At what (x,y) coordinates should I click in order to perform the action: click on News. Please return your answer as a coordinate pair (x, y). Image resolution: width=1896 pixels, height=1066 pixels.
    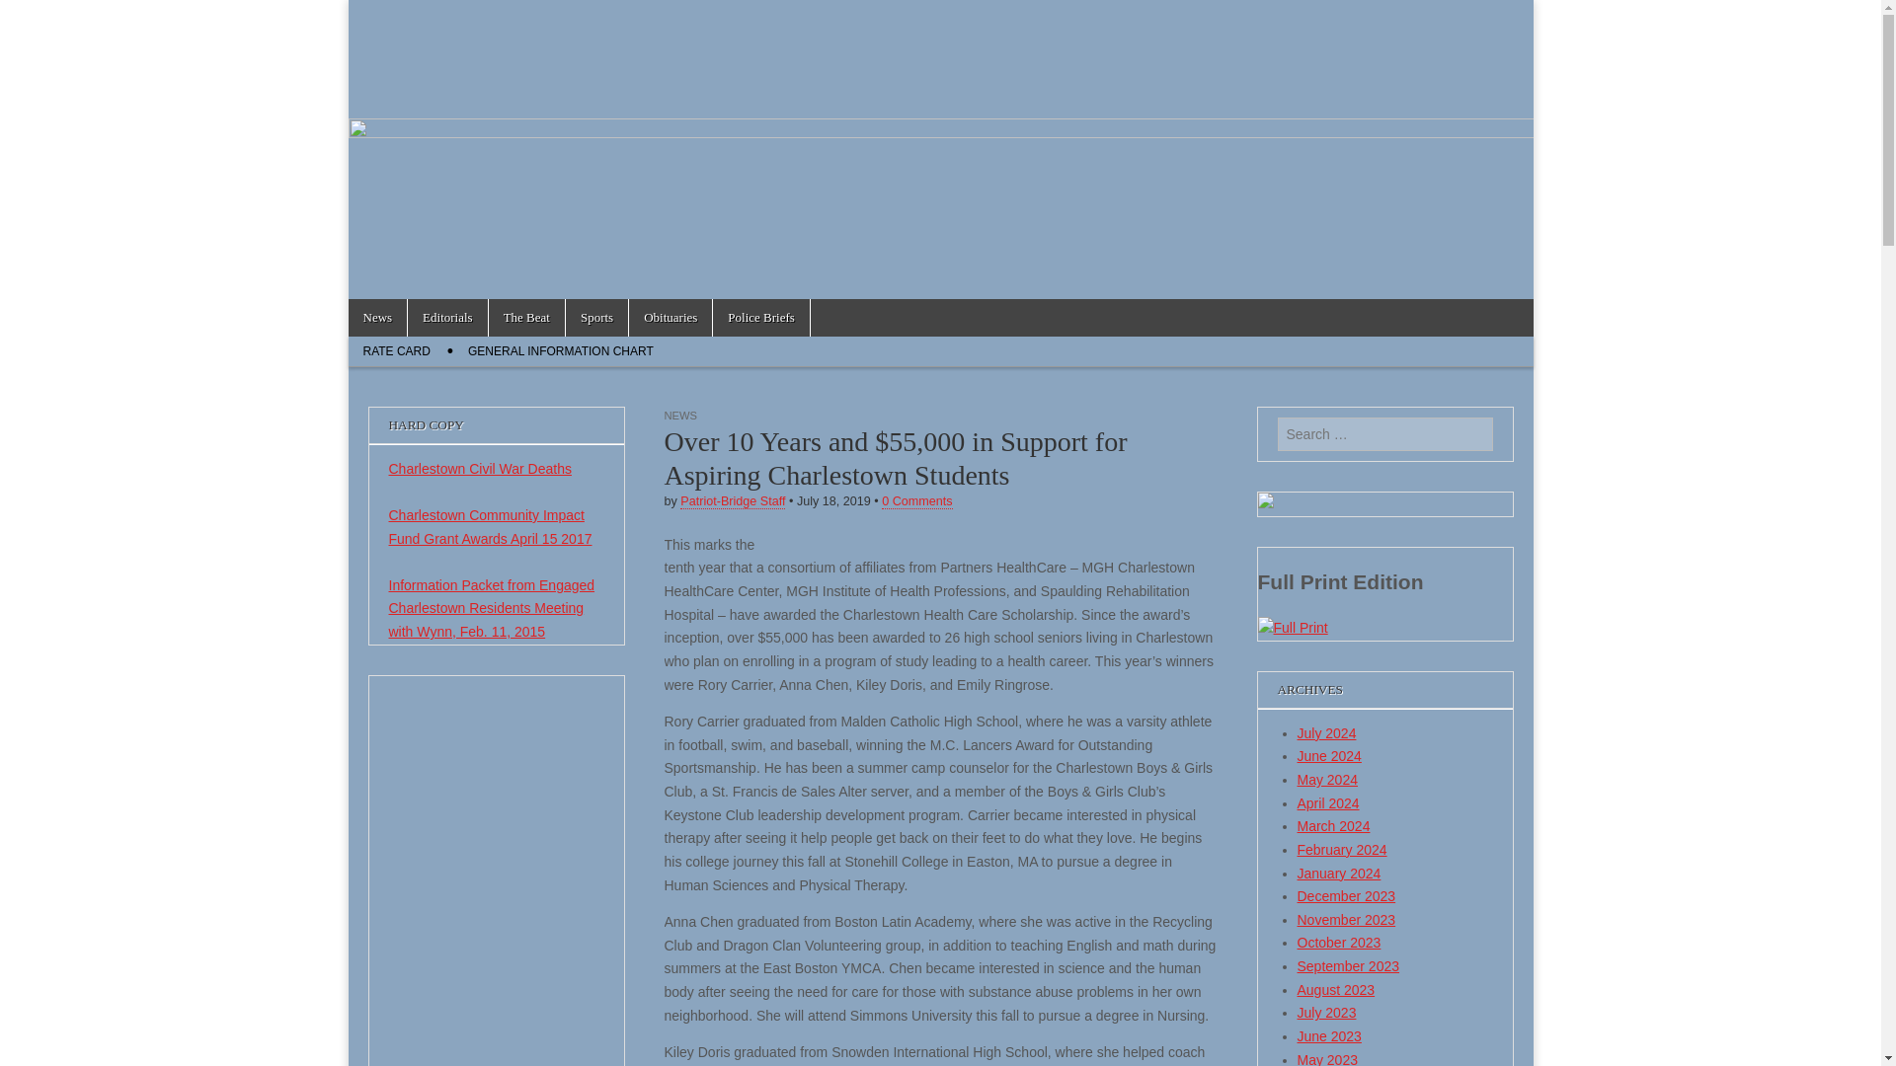
    Looking at the image, I should click on (377, 318).